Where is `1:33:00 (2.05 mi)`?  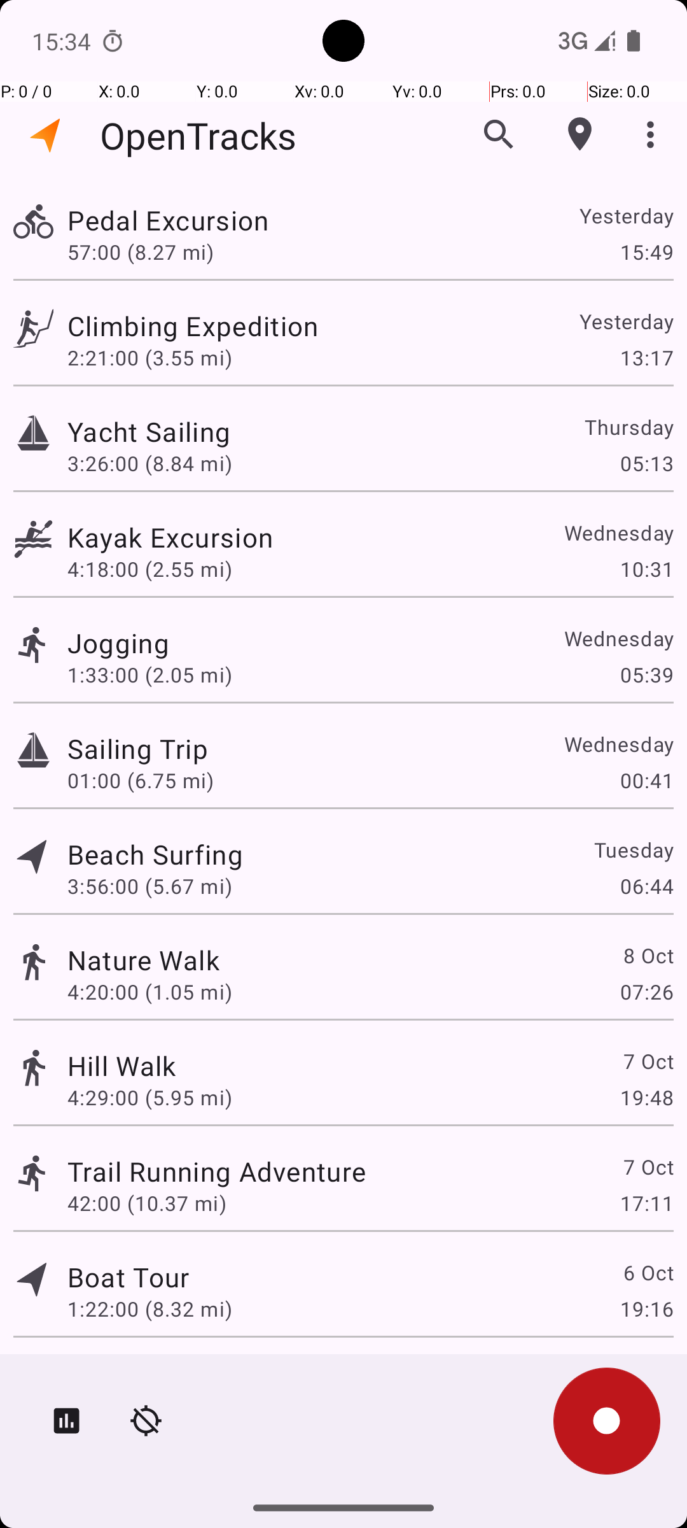
1:33:00 (2.05 mi) is located at coordinates (150, 675).